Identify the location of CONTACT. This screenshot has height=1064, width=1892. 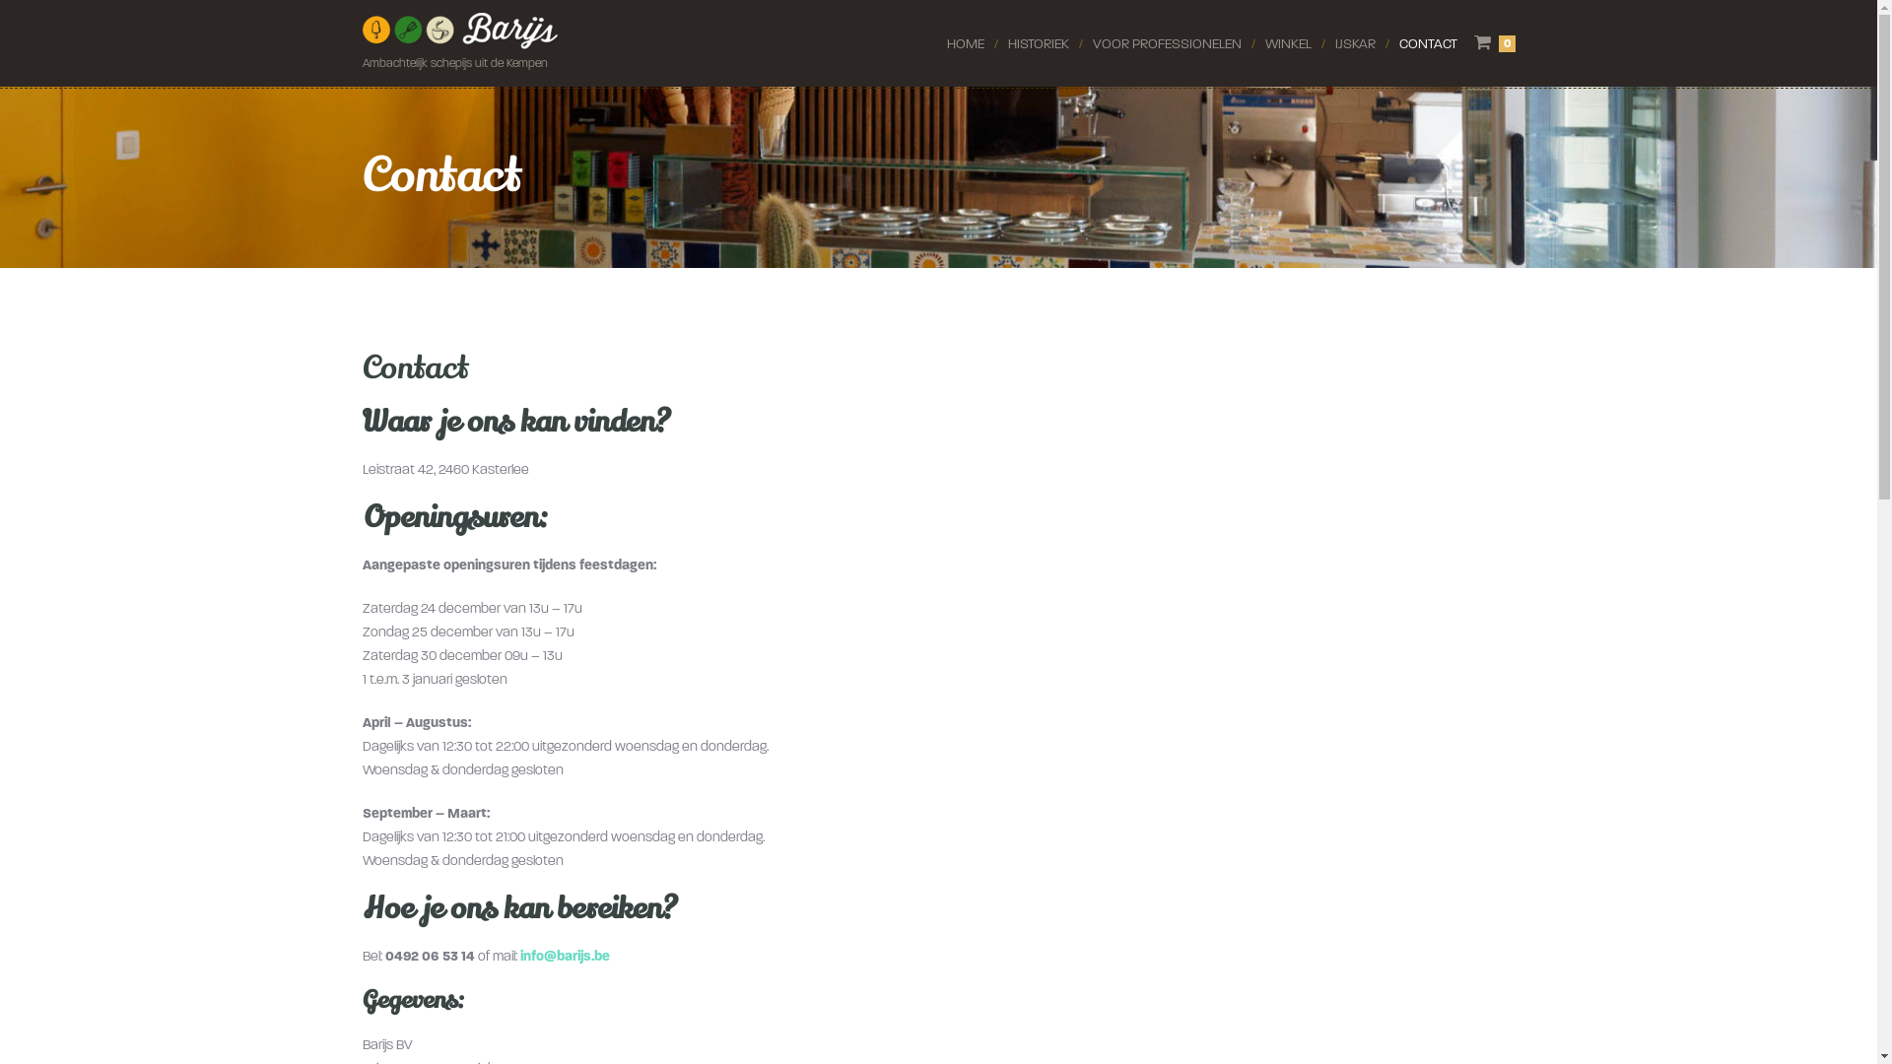
(1429, 44).